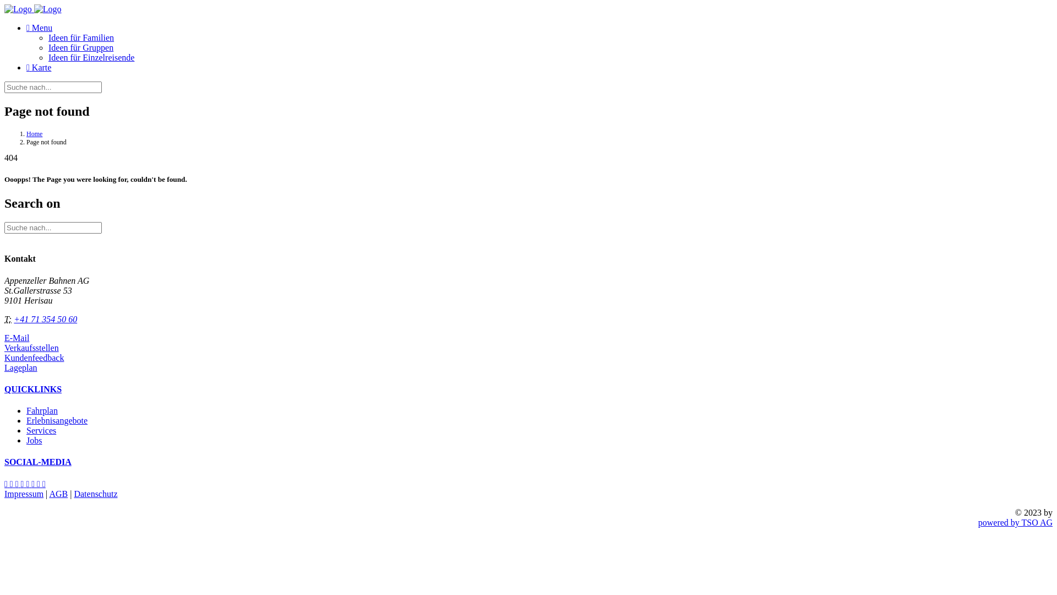  What do you see at coordinates (32, 348) in the screenshot?
I see `Verkaufsstellen` at bounding box center [32, 348].